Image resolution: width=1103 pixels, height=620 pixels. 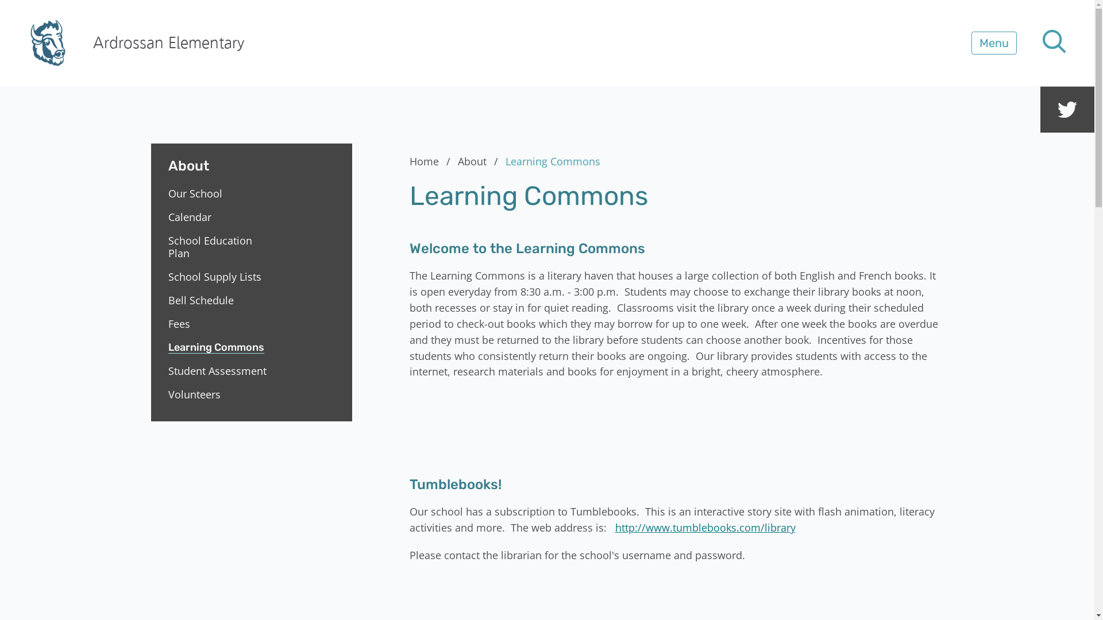 What do you see at coordinates (705, 528) in the screenshot?
I see `http://www.tumblebooks.com/library` at bounding box center [705, 528].